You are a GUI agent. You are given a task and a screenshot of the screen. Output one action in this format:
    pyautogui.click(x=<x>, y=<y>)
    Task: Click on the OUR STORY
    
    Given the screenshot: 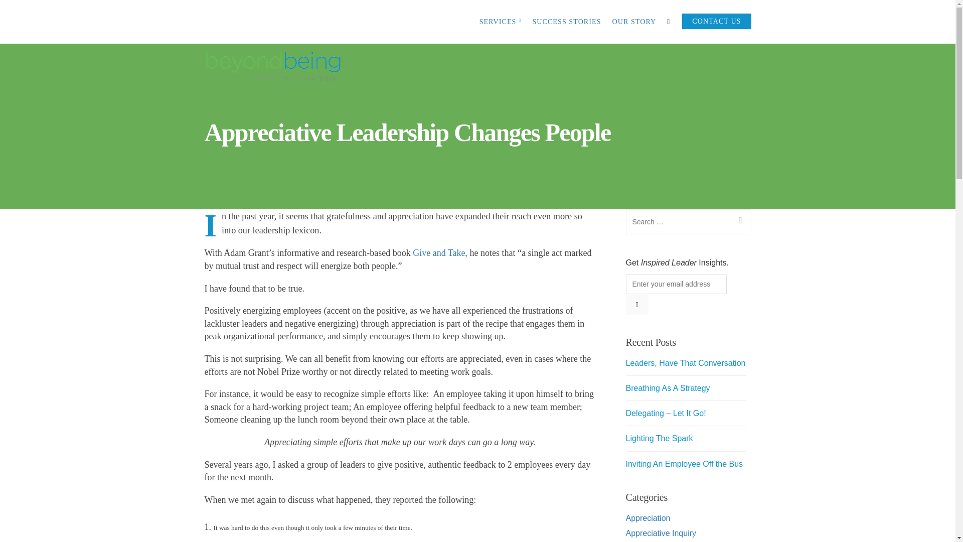 What is the action you would take?
    pyautogui.click(x=633, y=22)
    